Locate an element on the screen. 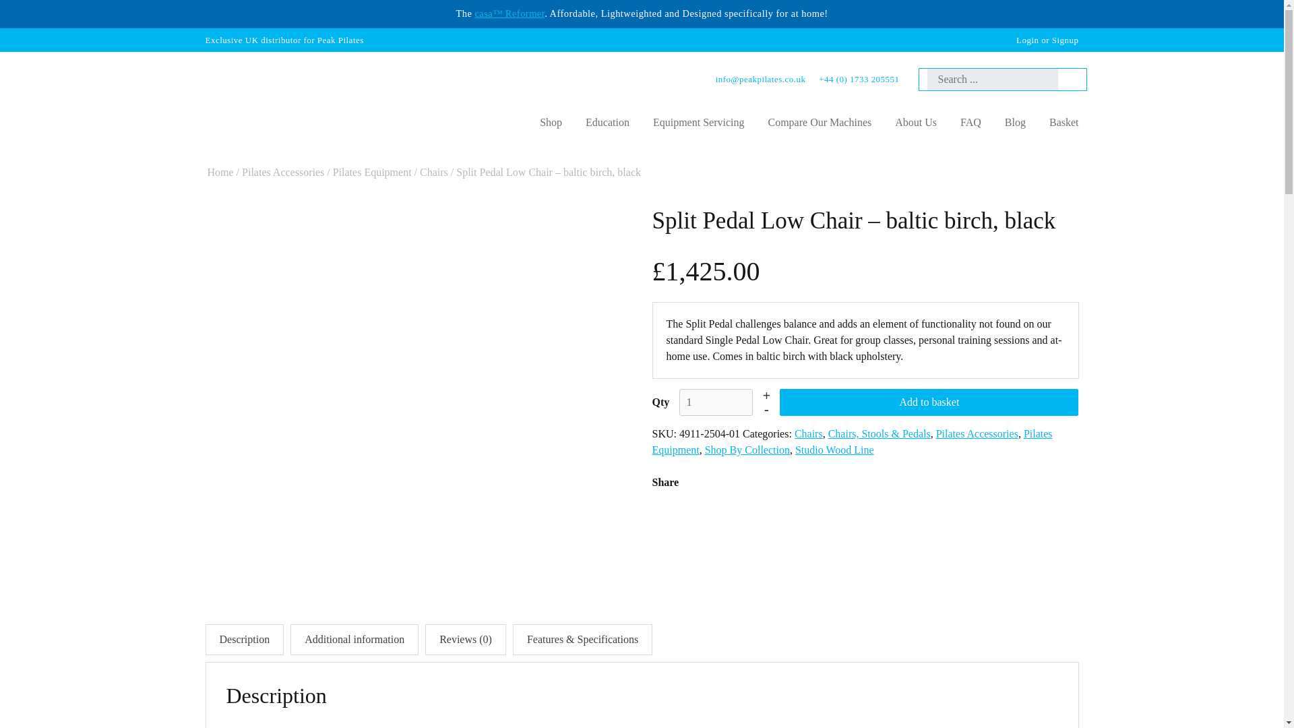 Image resolution: width=1294 pixels, height=728 pixels. Education is located at coordinates (607, 123).